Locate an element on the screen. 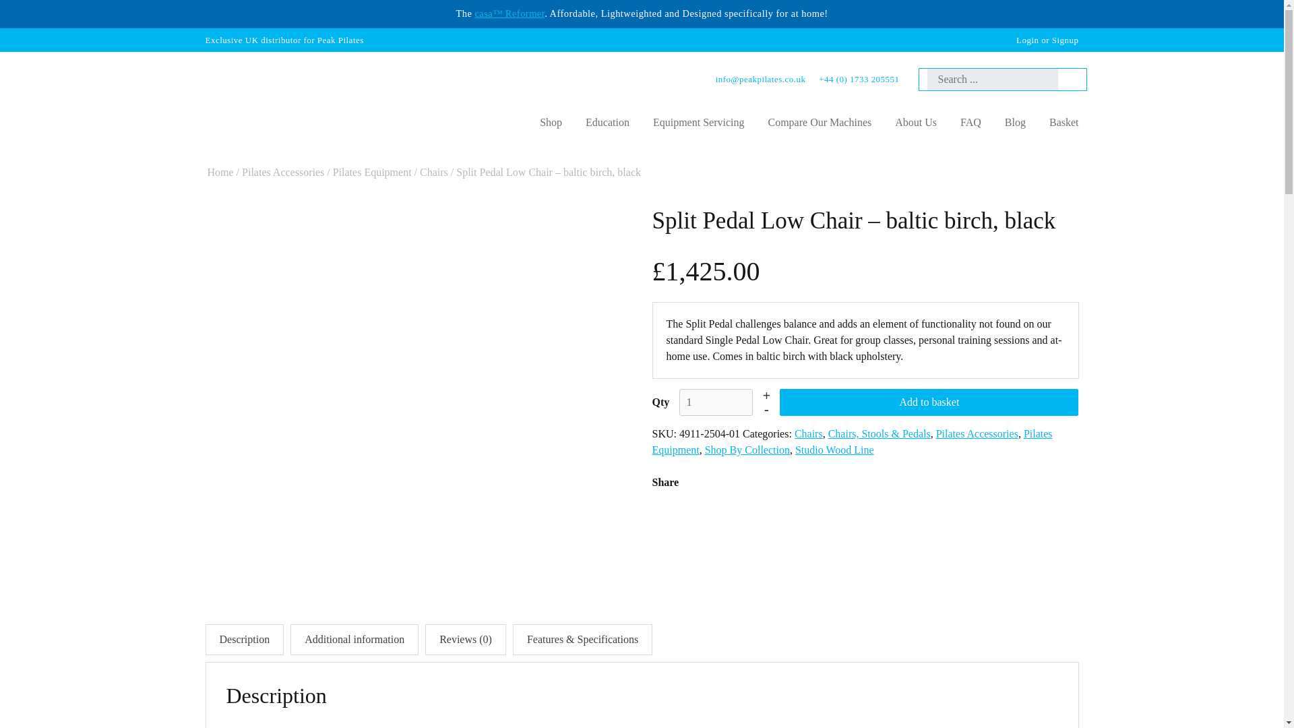 Image resolution: width=1294 pixels, height=728 pixels. Education is located at coordinates (607, 123).